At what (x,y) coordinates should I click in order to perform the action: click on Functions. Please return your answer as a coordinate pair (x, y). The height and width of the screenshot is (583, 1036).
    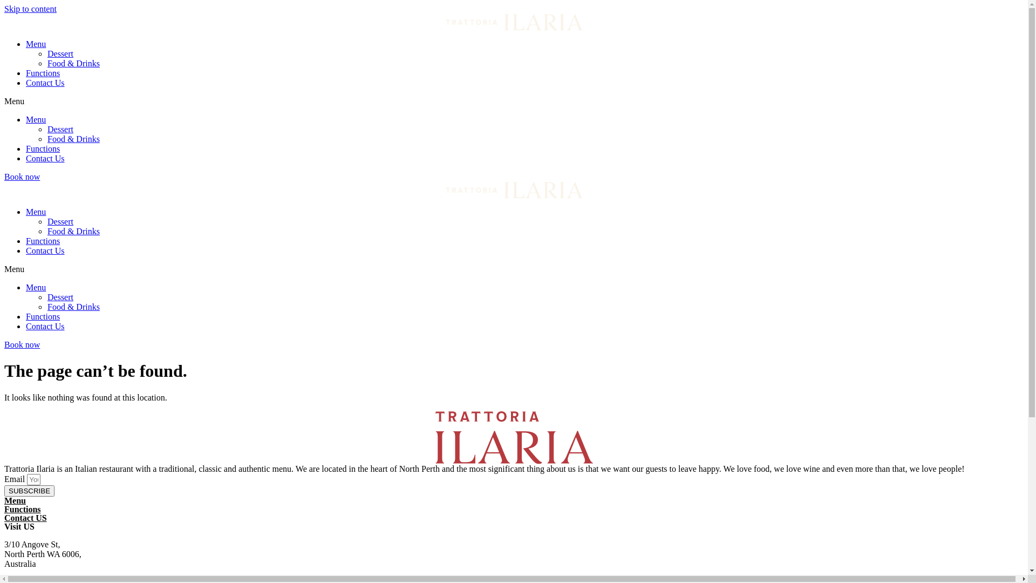
    Looking at the image, I should click on (43, 316).